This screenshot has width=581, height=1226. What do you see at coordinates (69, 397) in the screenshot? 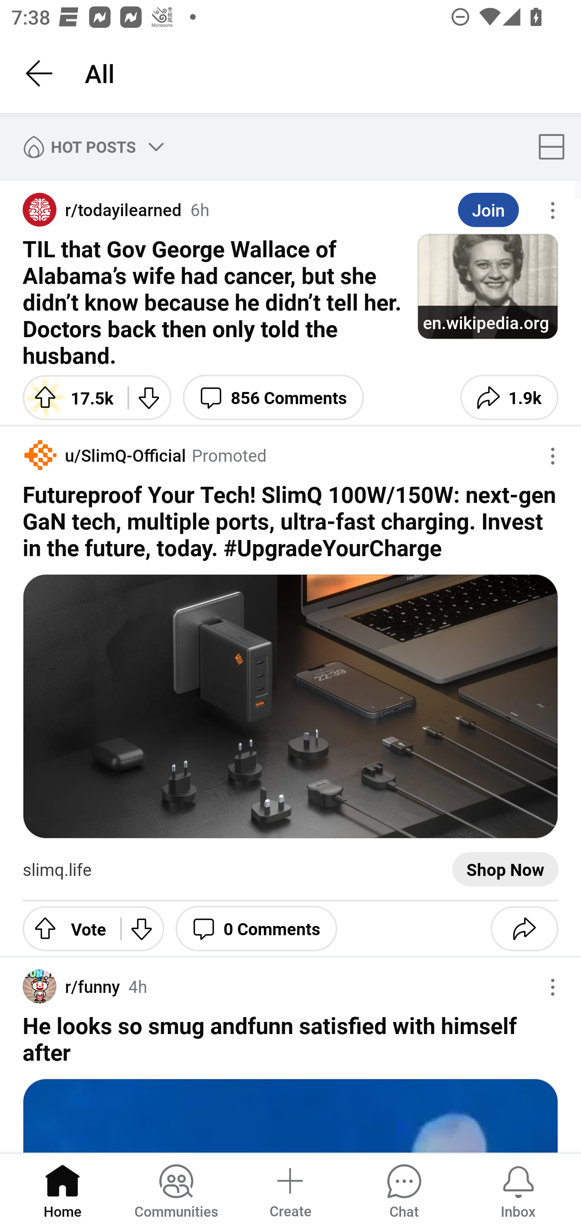
I see `Upvote 17.5k` at bounding box center [69, 397].